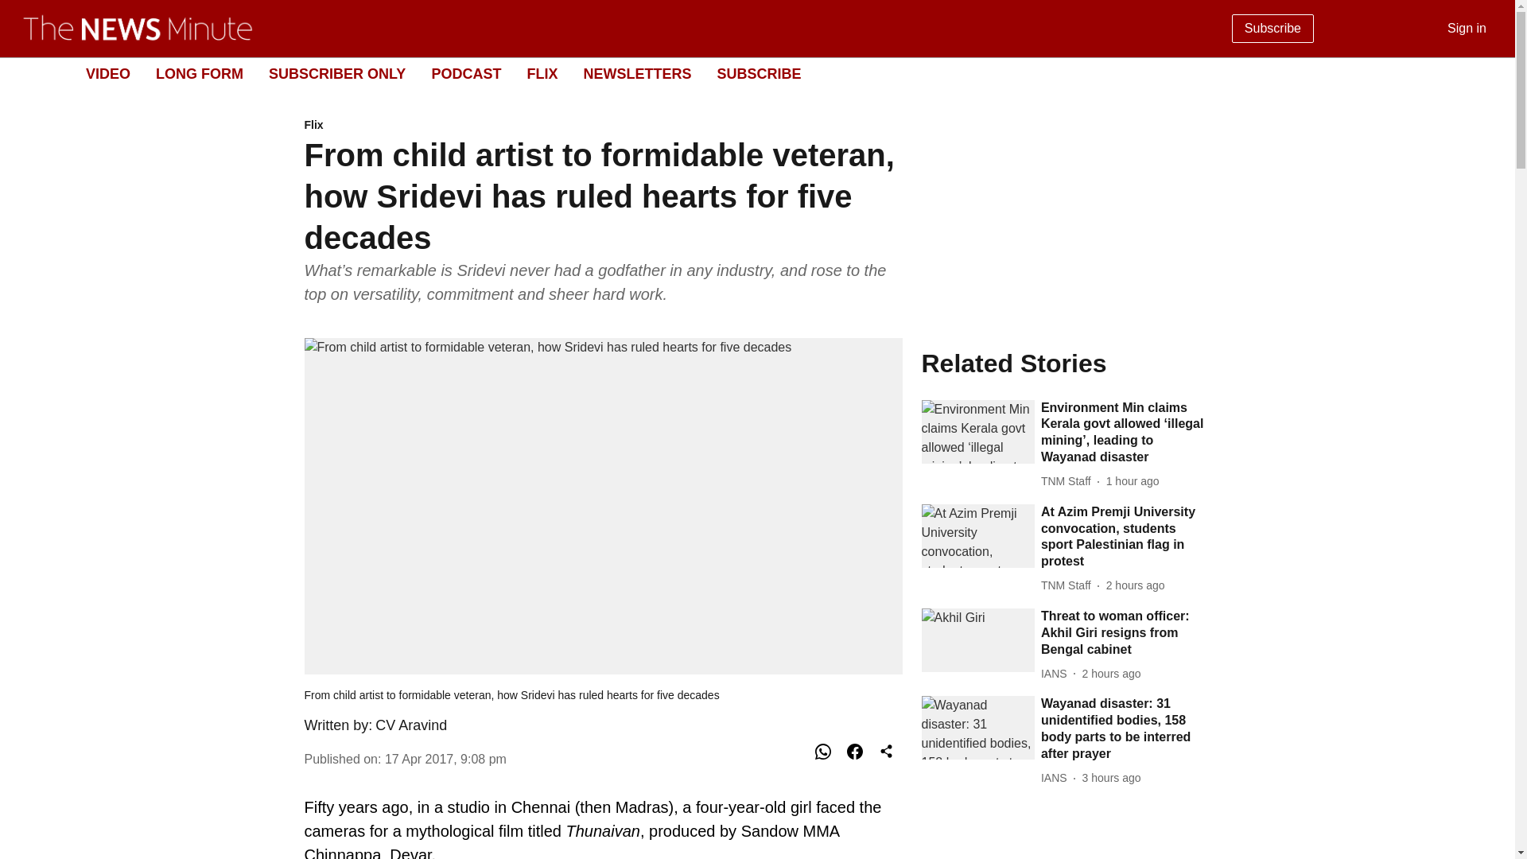  What do you see at coordinates (542, 73) in the screenshot?
I see `FLIX` at bounding box center [542, 73].